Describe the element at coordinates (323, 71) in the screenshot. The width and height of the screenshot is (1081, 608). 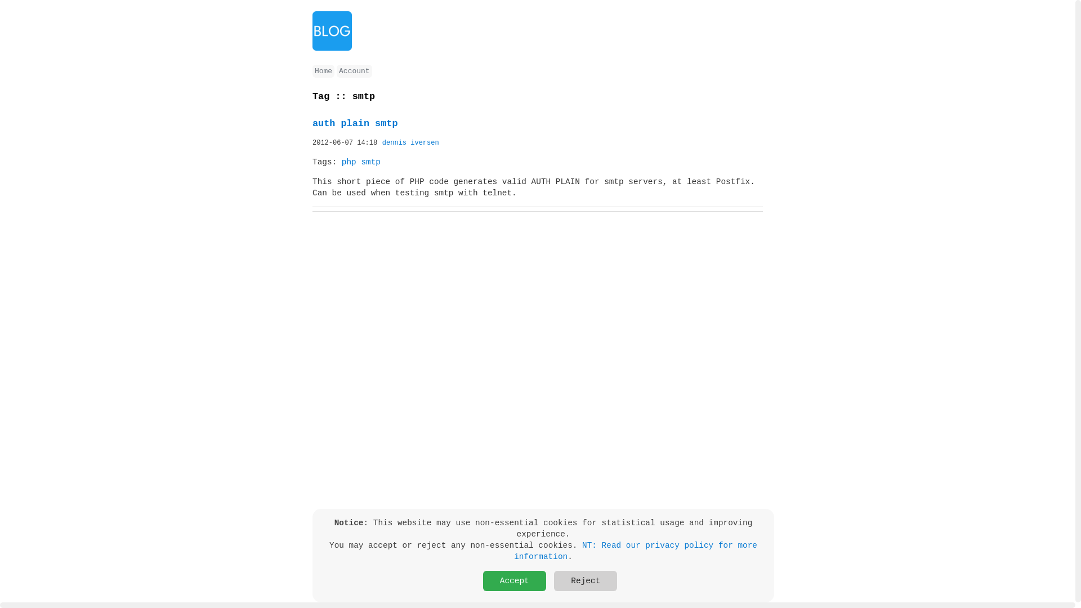
I see `Home` at that location.